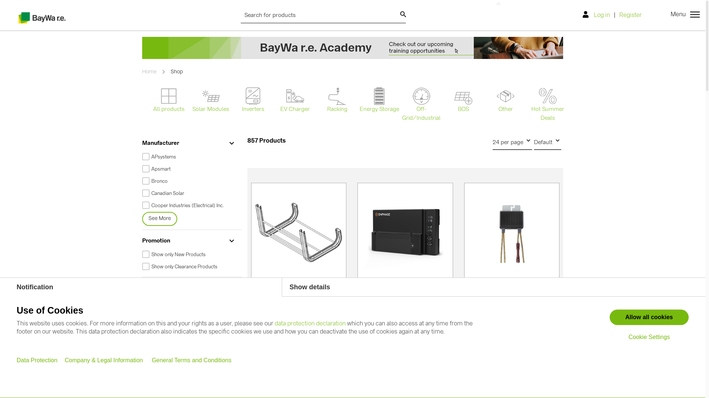 The image size is (709, 398). Describe the element at coordinates (189, 255) in the screenshot. I see `Show only New Products` at that location.